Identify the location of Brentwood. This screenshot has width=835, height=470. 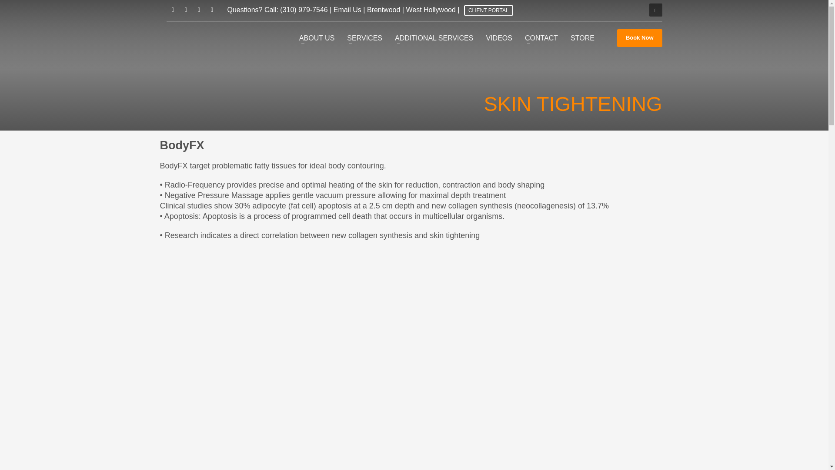
(384, 10).